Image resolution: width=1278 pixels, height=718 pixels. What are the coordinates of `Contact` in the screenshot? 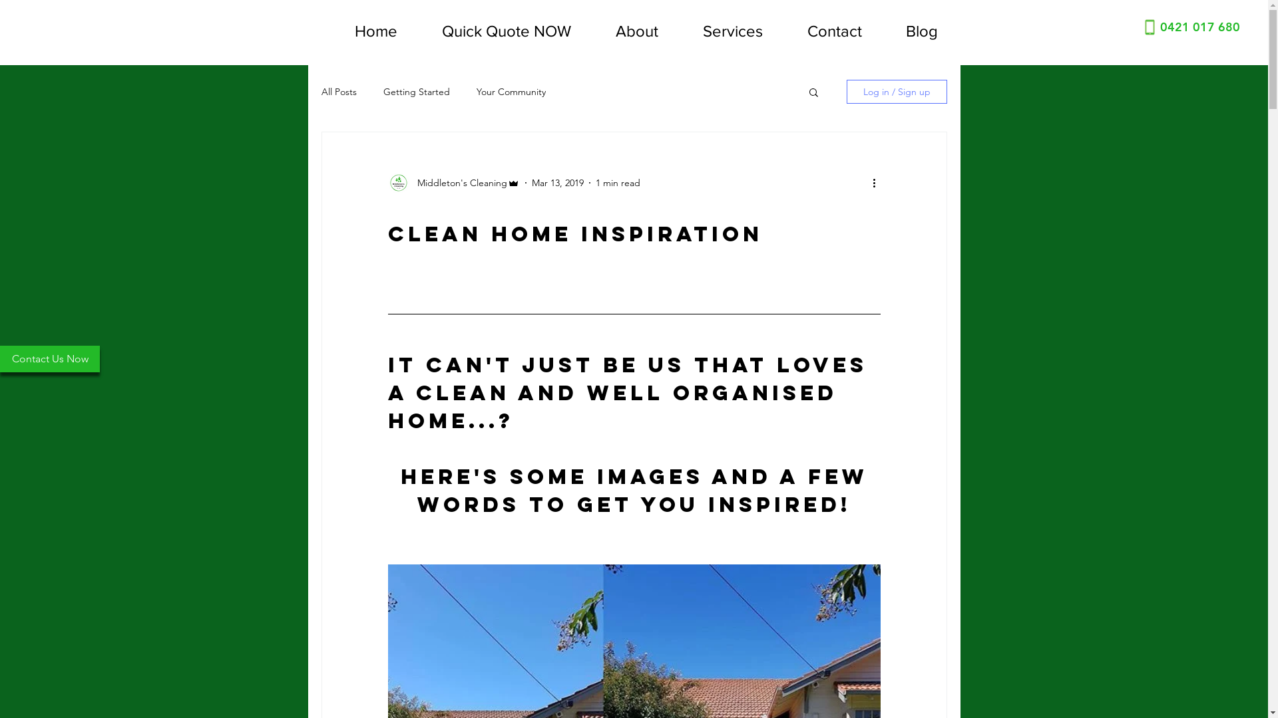 It's located at (823, 31).